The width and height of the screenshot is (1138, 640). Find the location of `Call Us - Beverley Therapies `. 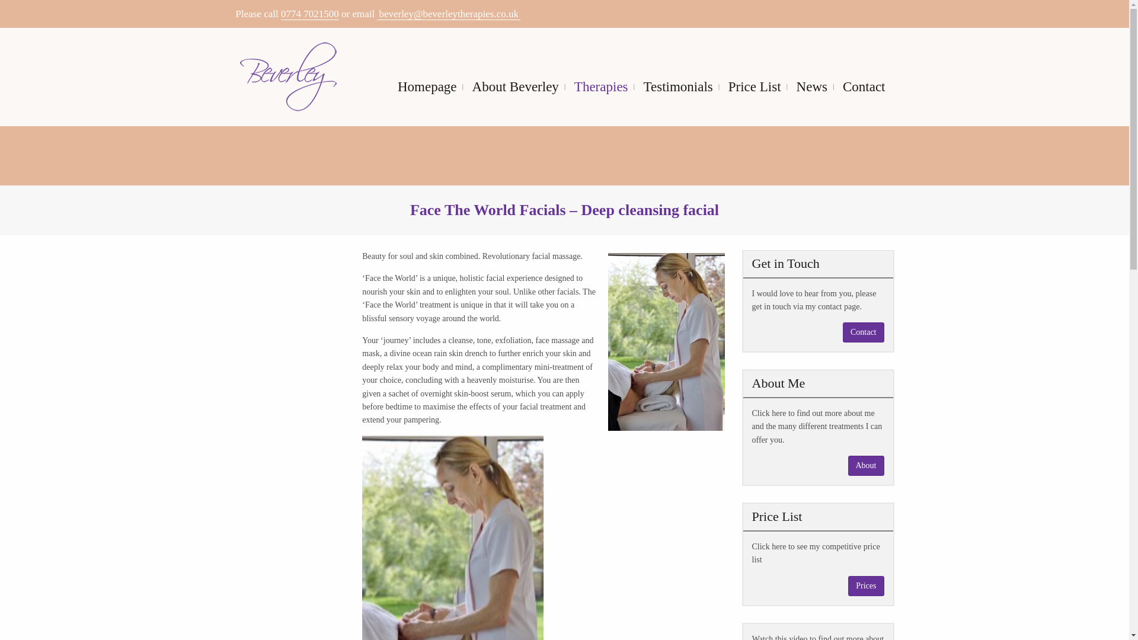

Call Us - Beverley Therapies  is located at coordinates (310, 14).